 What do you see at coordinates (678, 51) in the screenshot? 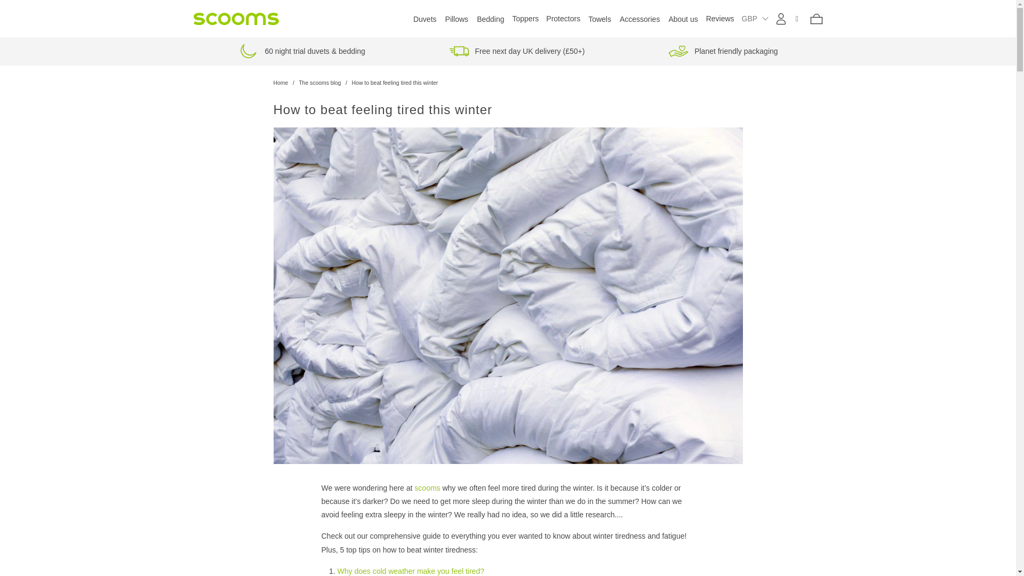
I see `Responsibility` at bounding box center [678, 51].